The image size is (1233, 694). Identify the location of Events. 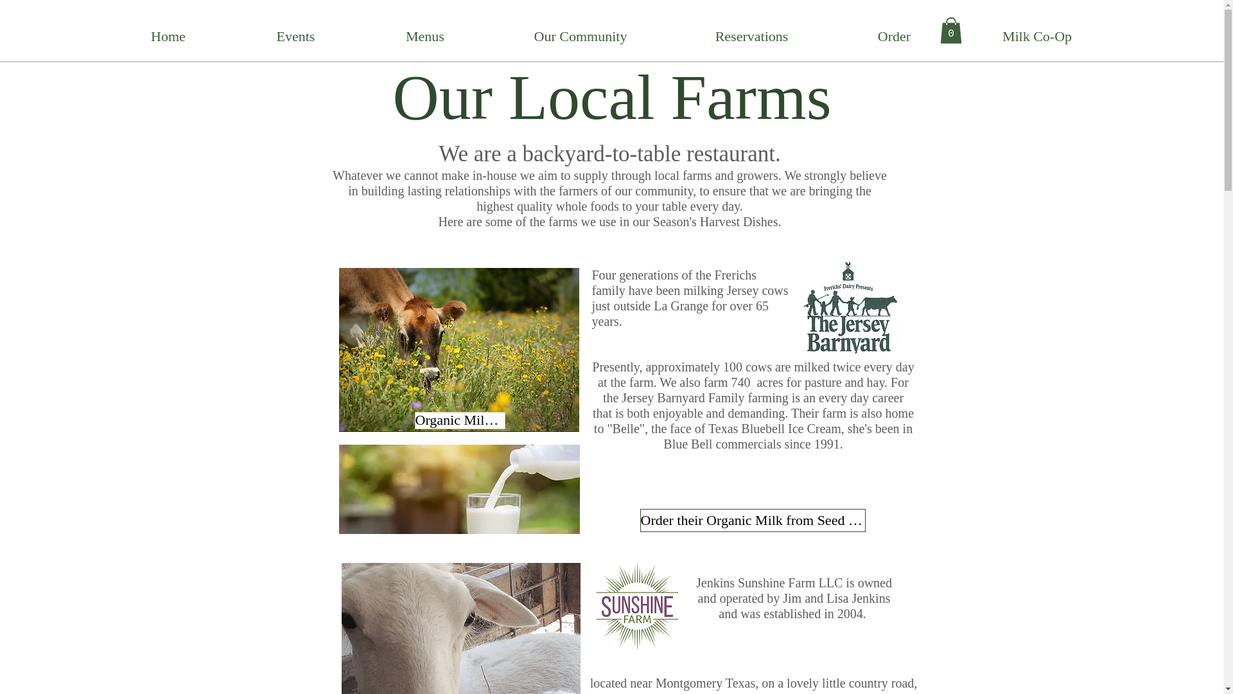
(295, 37).